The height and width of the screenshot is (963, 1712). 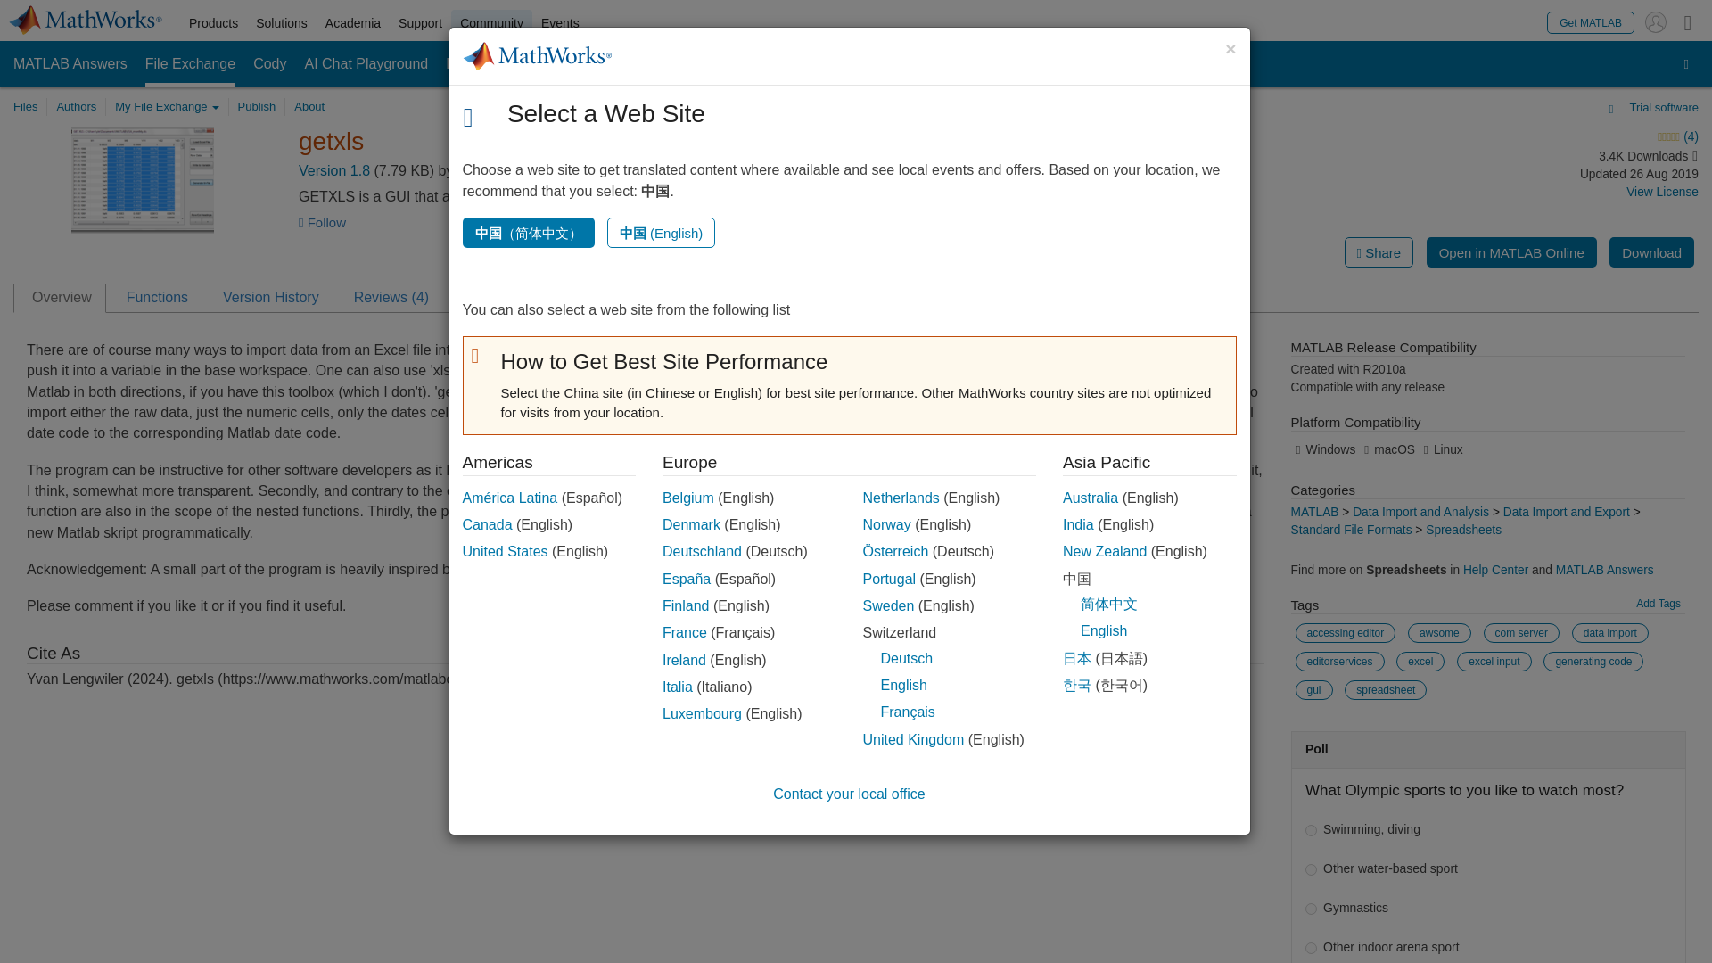 I want to click on Solutions, so click(x=282, y=23).